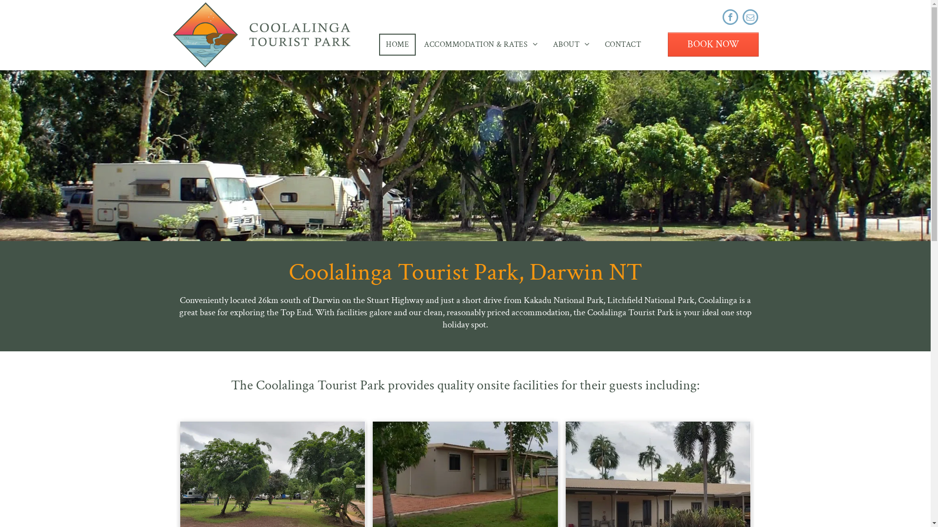  Describe the element at coordinates (398, 44) in the screenshot. I see `HOME` at that location.